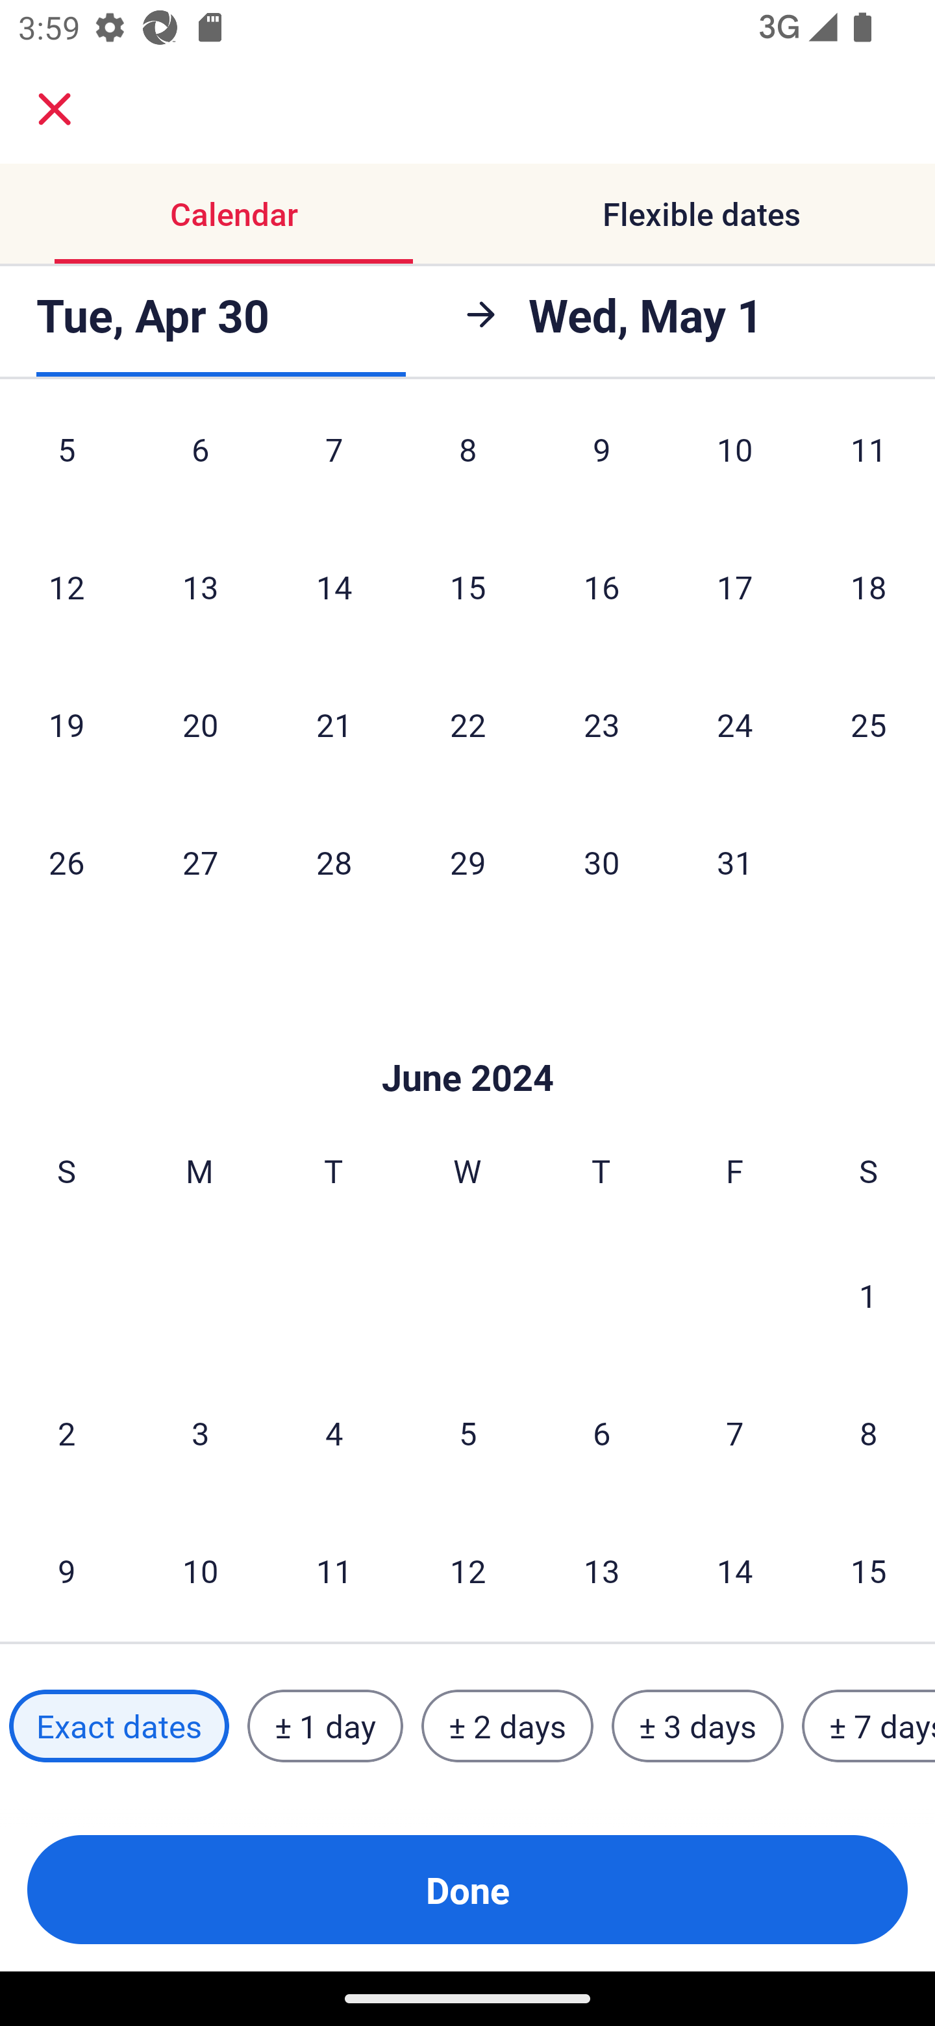  Describe the element at coordinates (869, 586) in the screenshot. I see `18 Saturday, May 18, 2024` at that location.